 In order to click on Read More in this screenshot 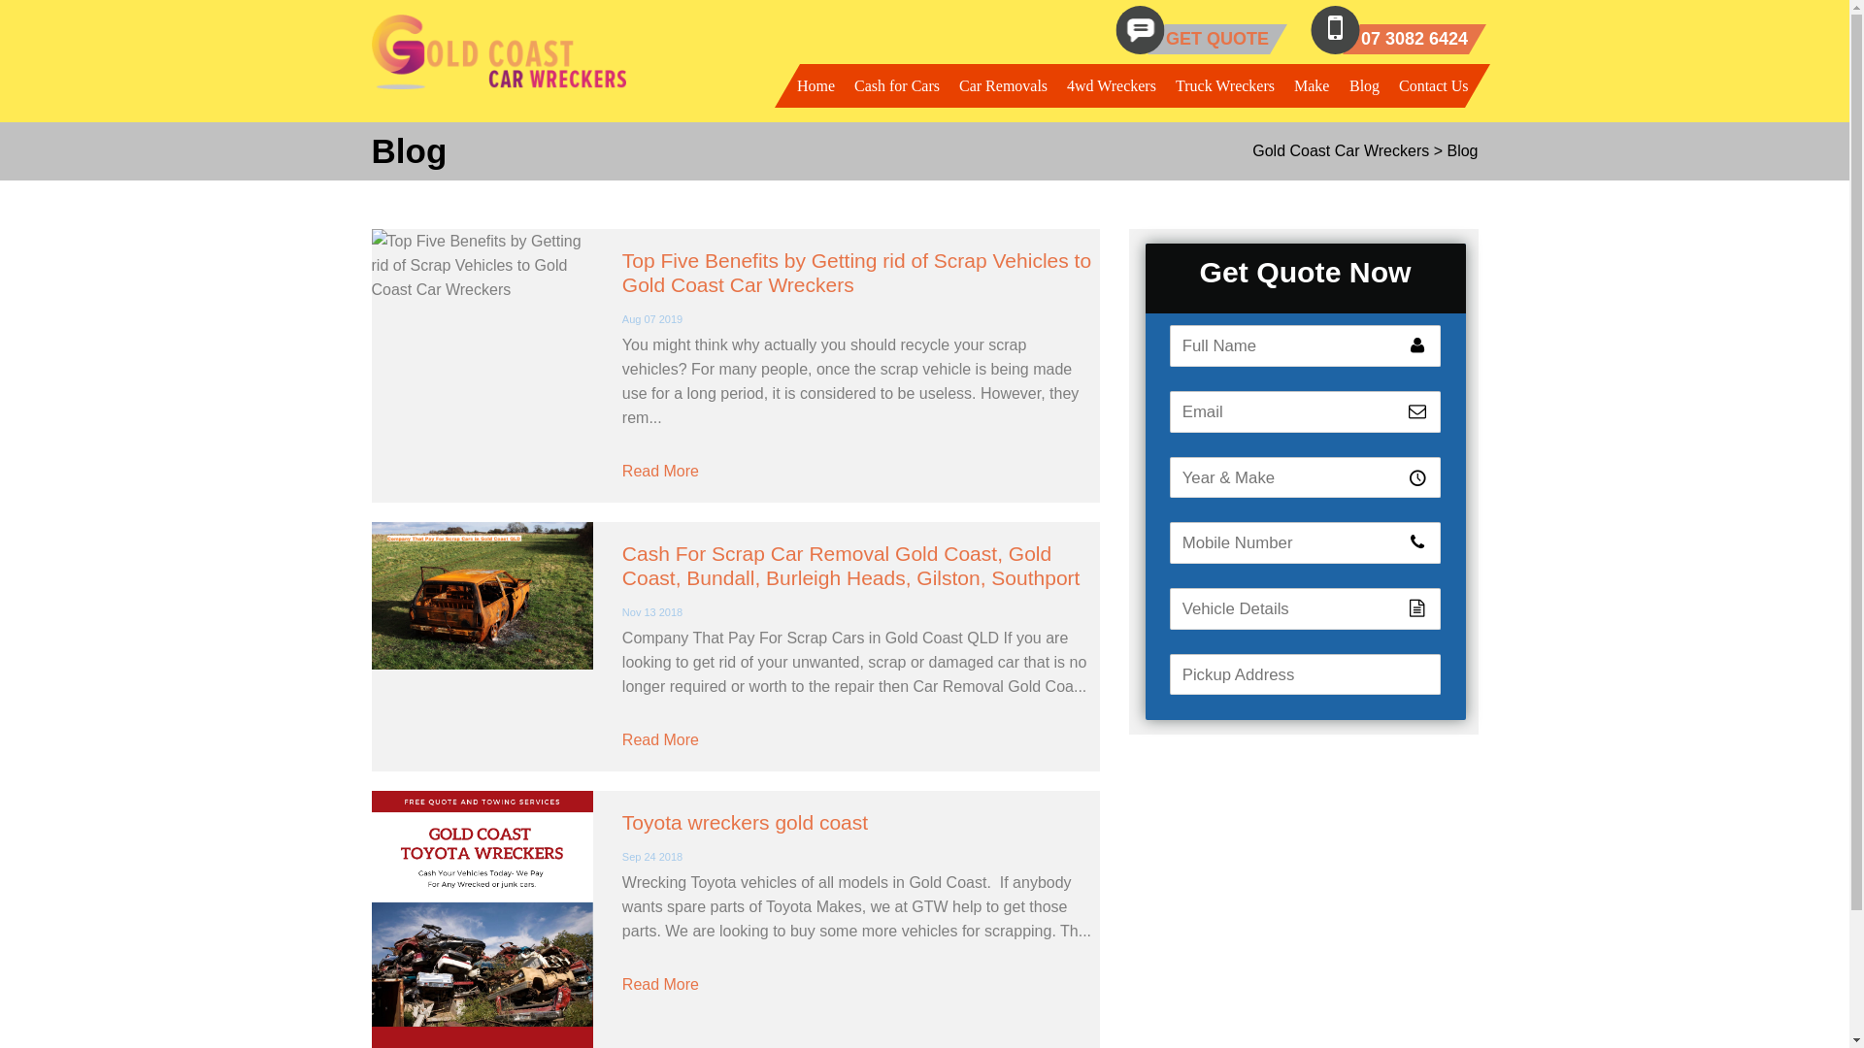, I will do `click(660, 739)`.